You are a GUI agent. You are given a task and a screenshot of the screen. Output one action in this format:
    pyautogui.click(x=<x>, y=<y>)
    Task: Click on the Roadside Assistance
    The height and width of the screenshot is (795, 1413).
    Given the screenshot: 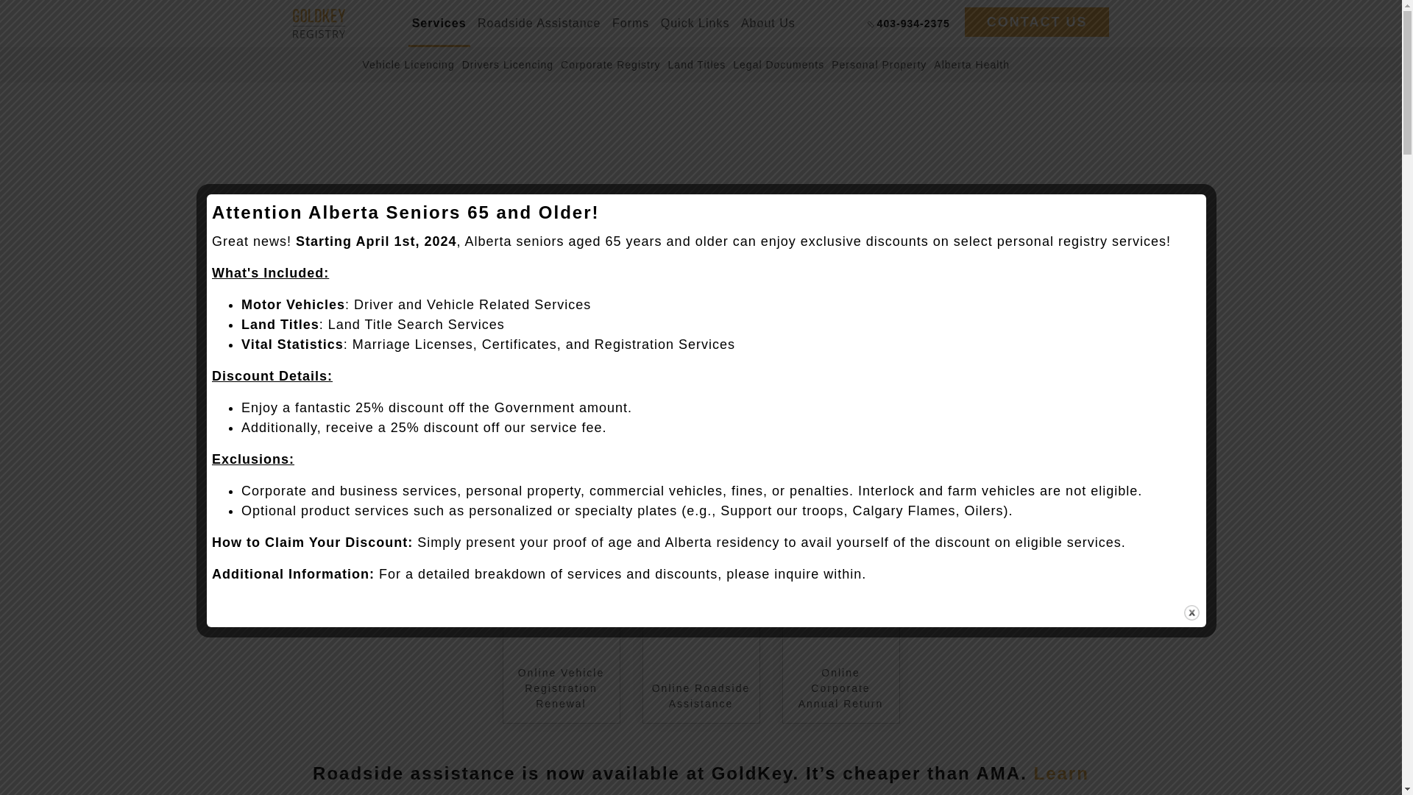 What is the action you would take?
    pyautogui.click(x=539, y=24)
    